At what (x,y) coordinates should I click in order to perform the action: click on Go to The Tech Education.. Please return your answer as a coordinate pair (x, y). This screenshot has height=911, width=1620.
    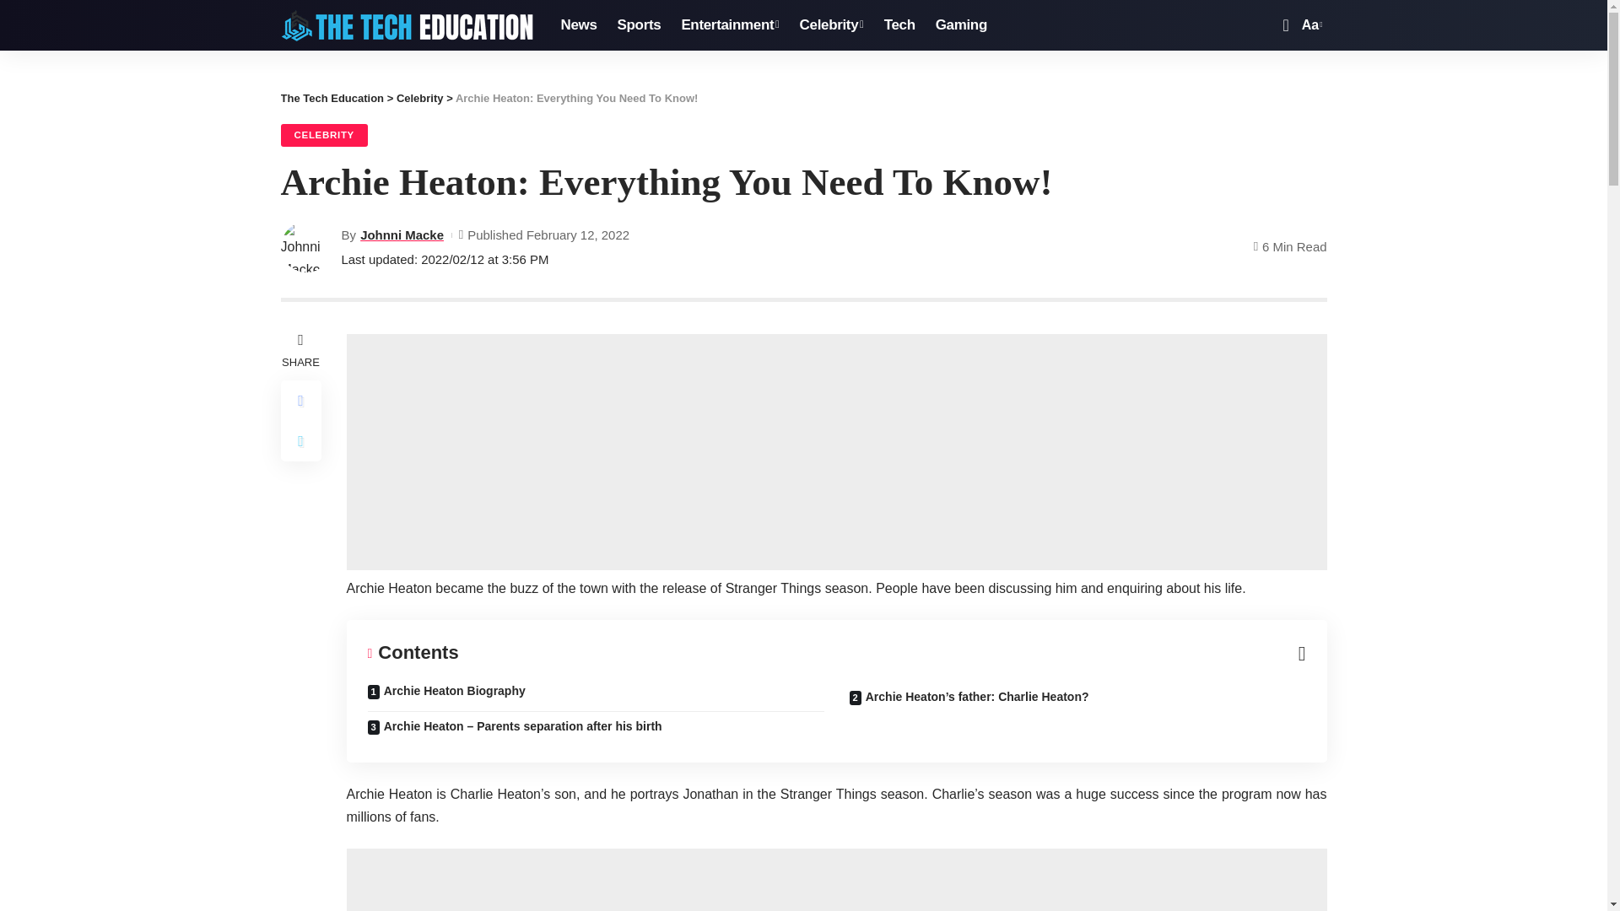
    Looking at the image, I should click on (332, 98).